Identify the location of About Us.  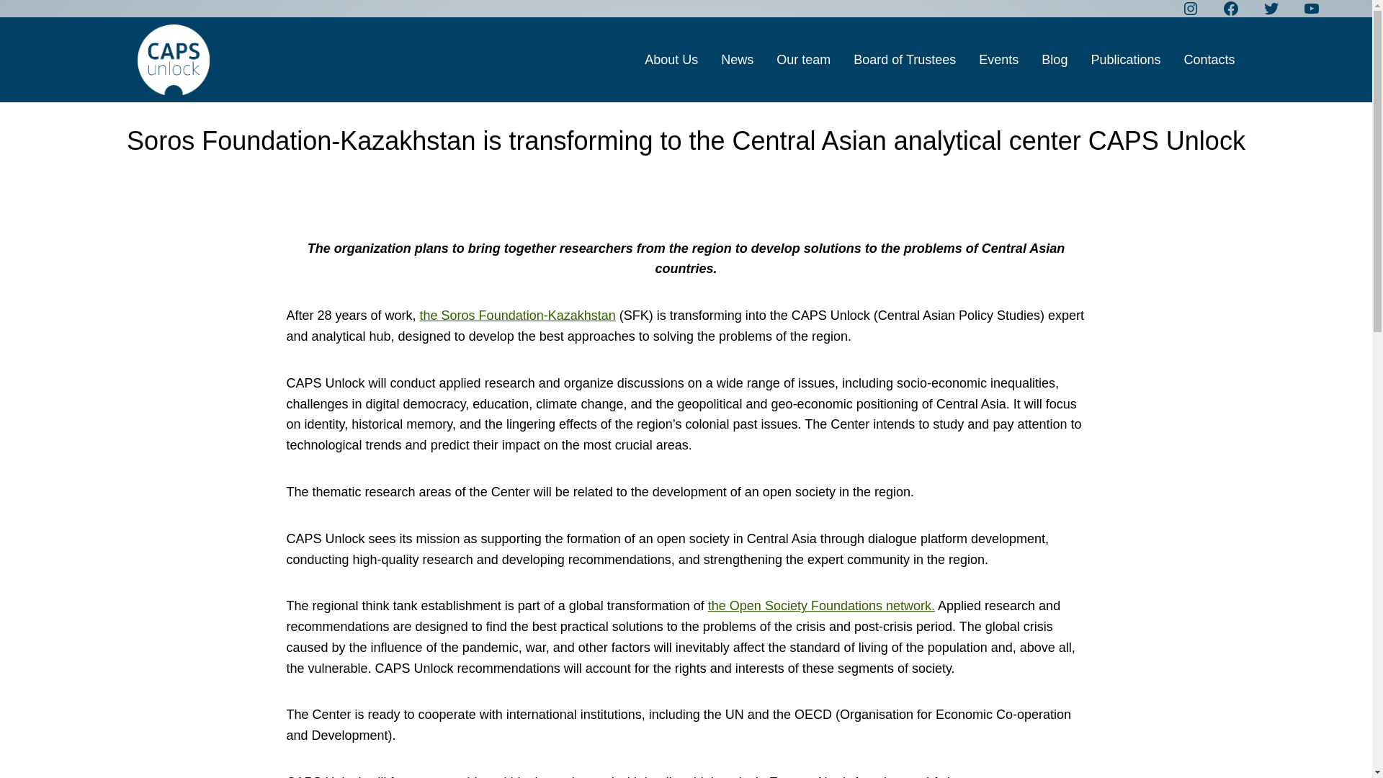
(671, 61).